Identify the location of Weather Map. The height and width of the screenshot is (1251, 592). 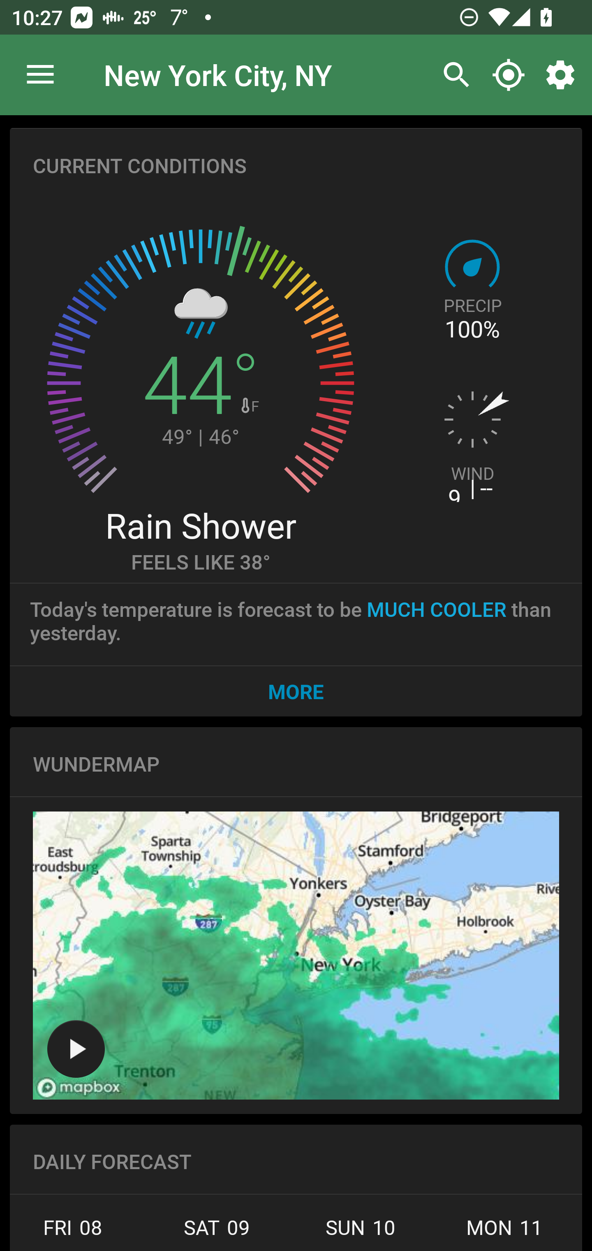
(296, 956).